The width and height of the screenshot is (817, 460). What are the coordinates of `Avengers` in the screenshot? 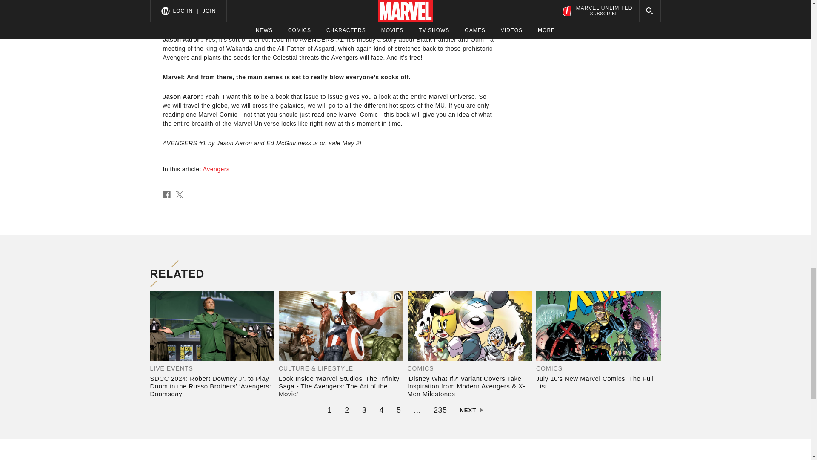 It's located at (216, 169).